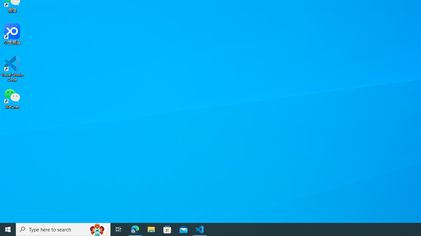 Image resolution: width=421 pixels, height=236 pixels. I want to click on Microsoft Edge - 1 running window, so click(135, 229).